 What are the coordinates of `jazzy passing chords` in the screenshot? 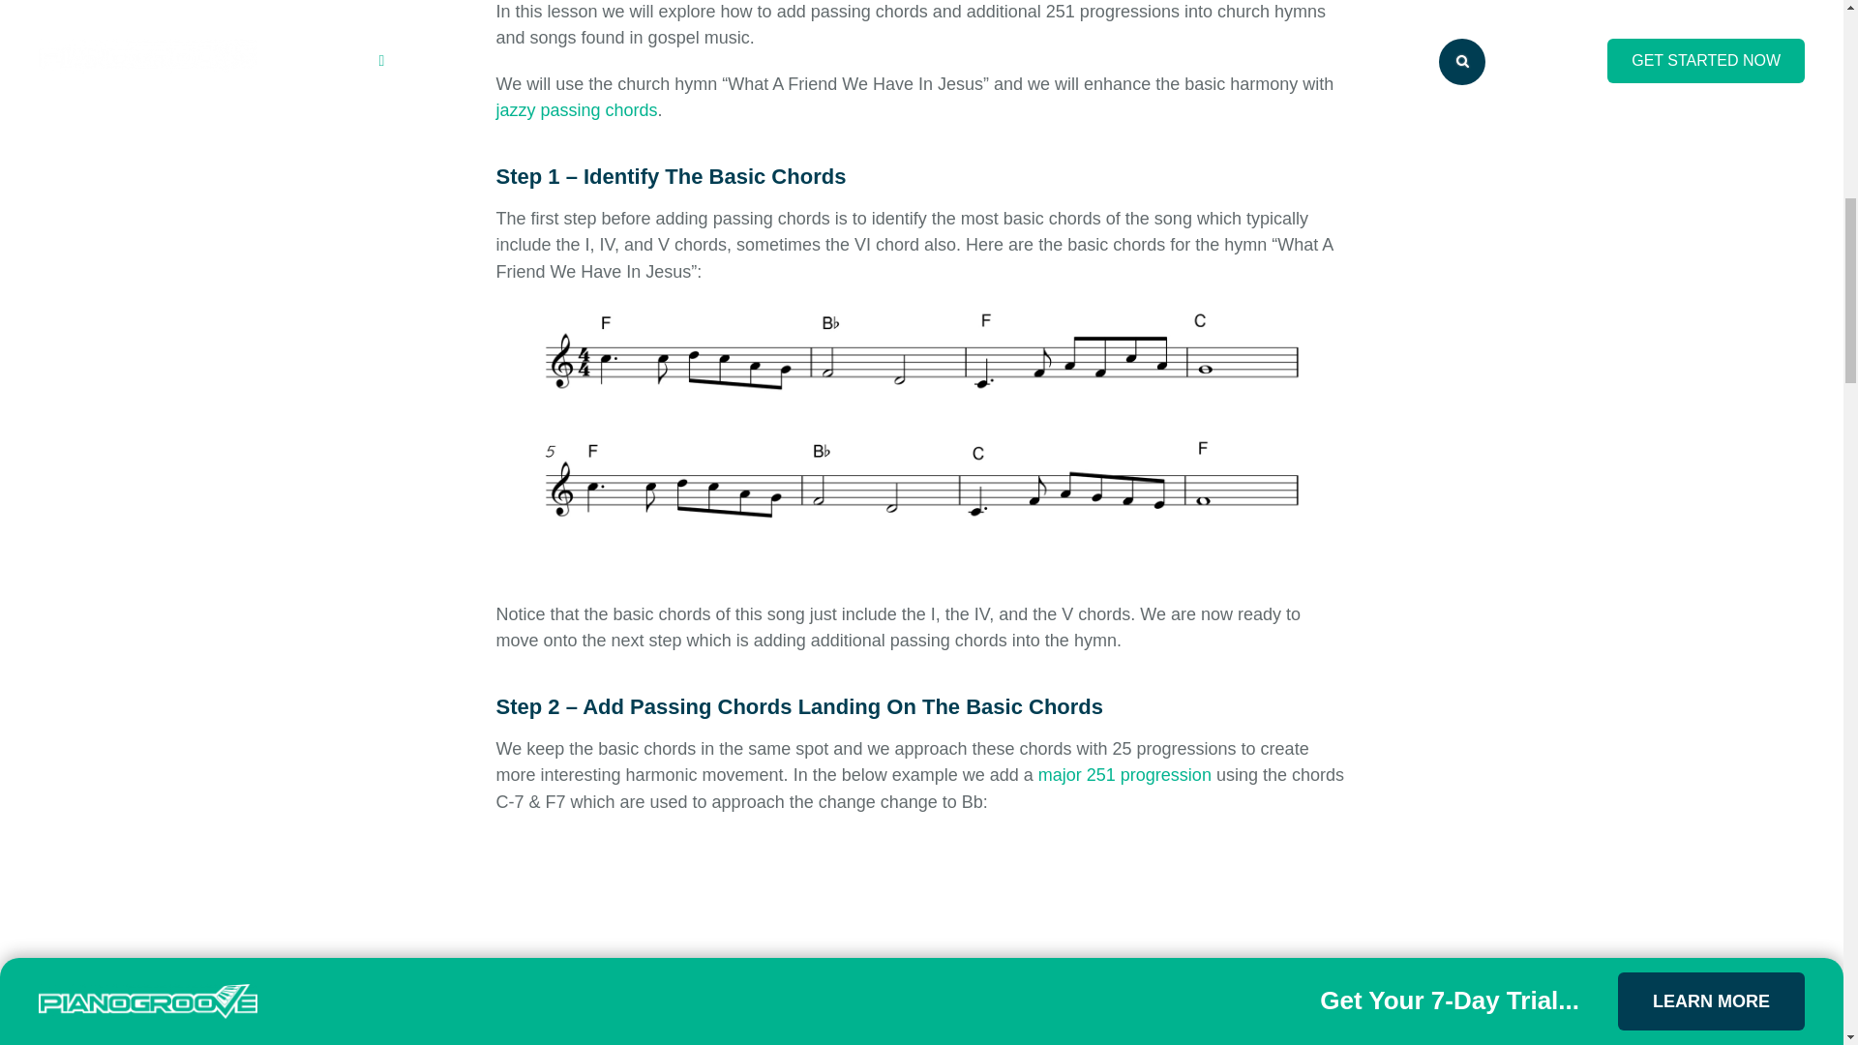 It's located at (577, 110).